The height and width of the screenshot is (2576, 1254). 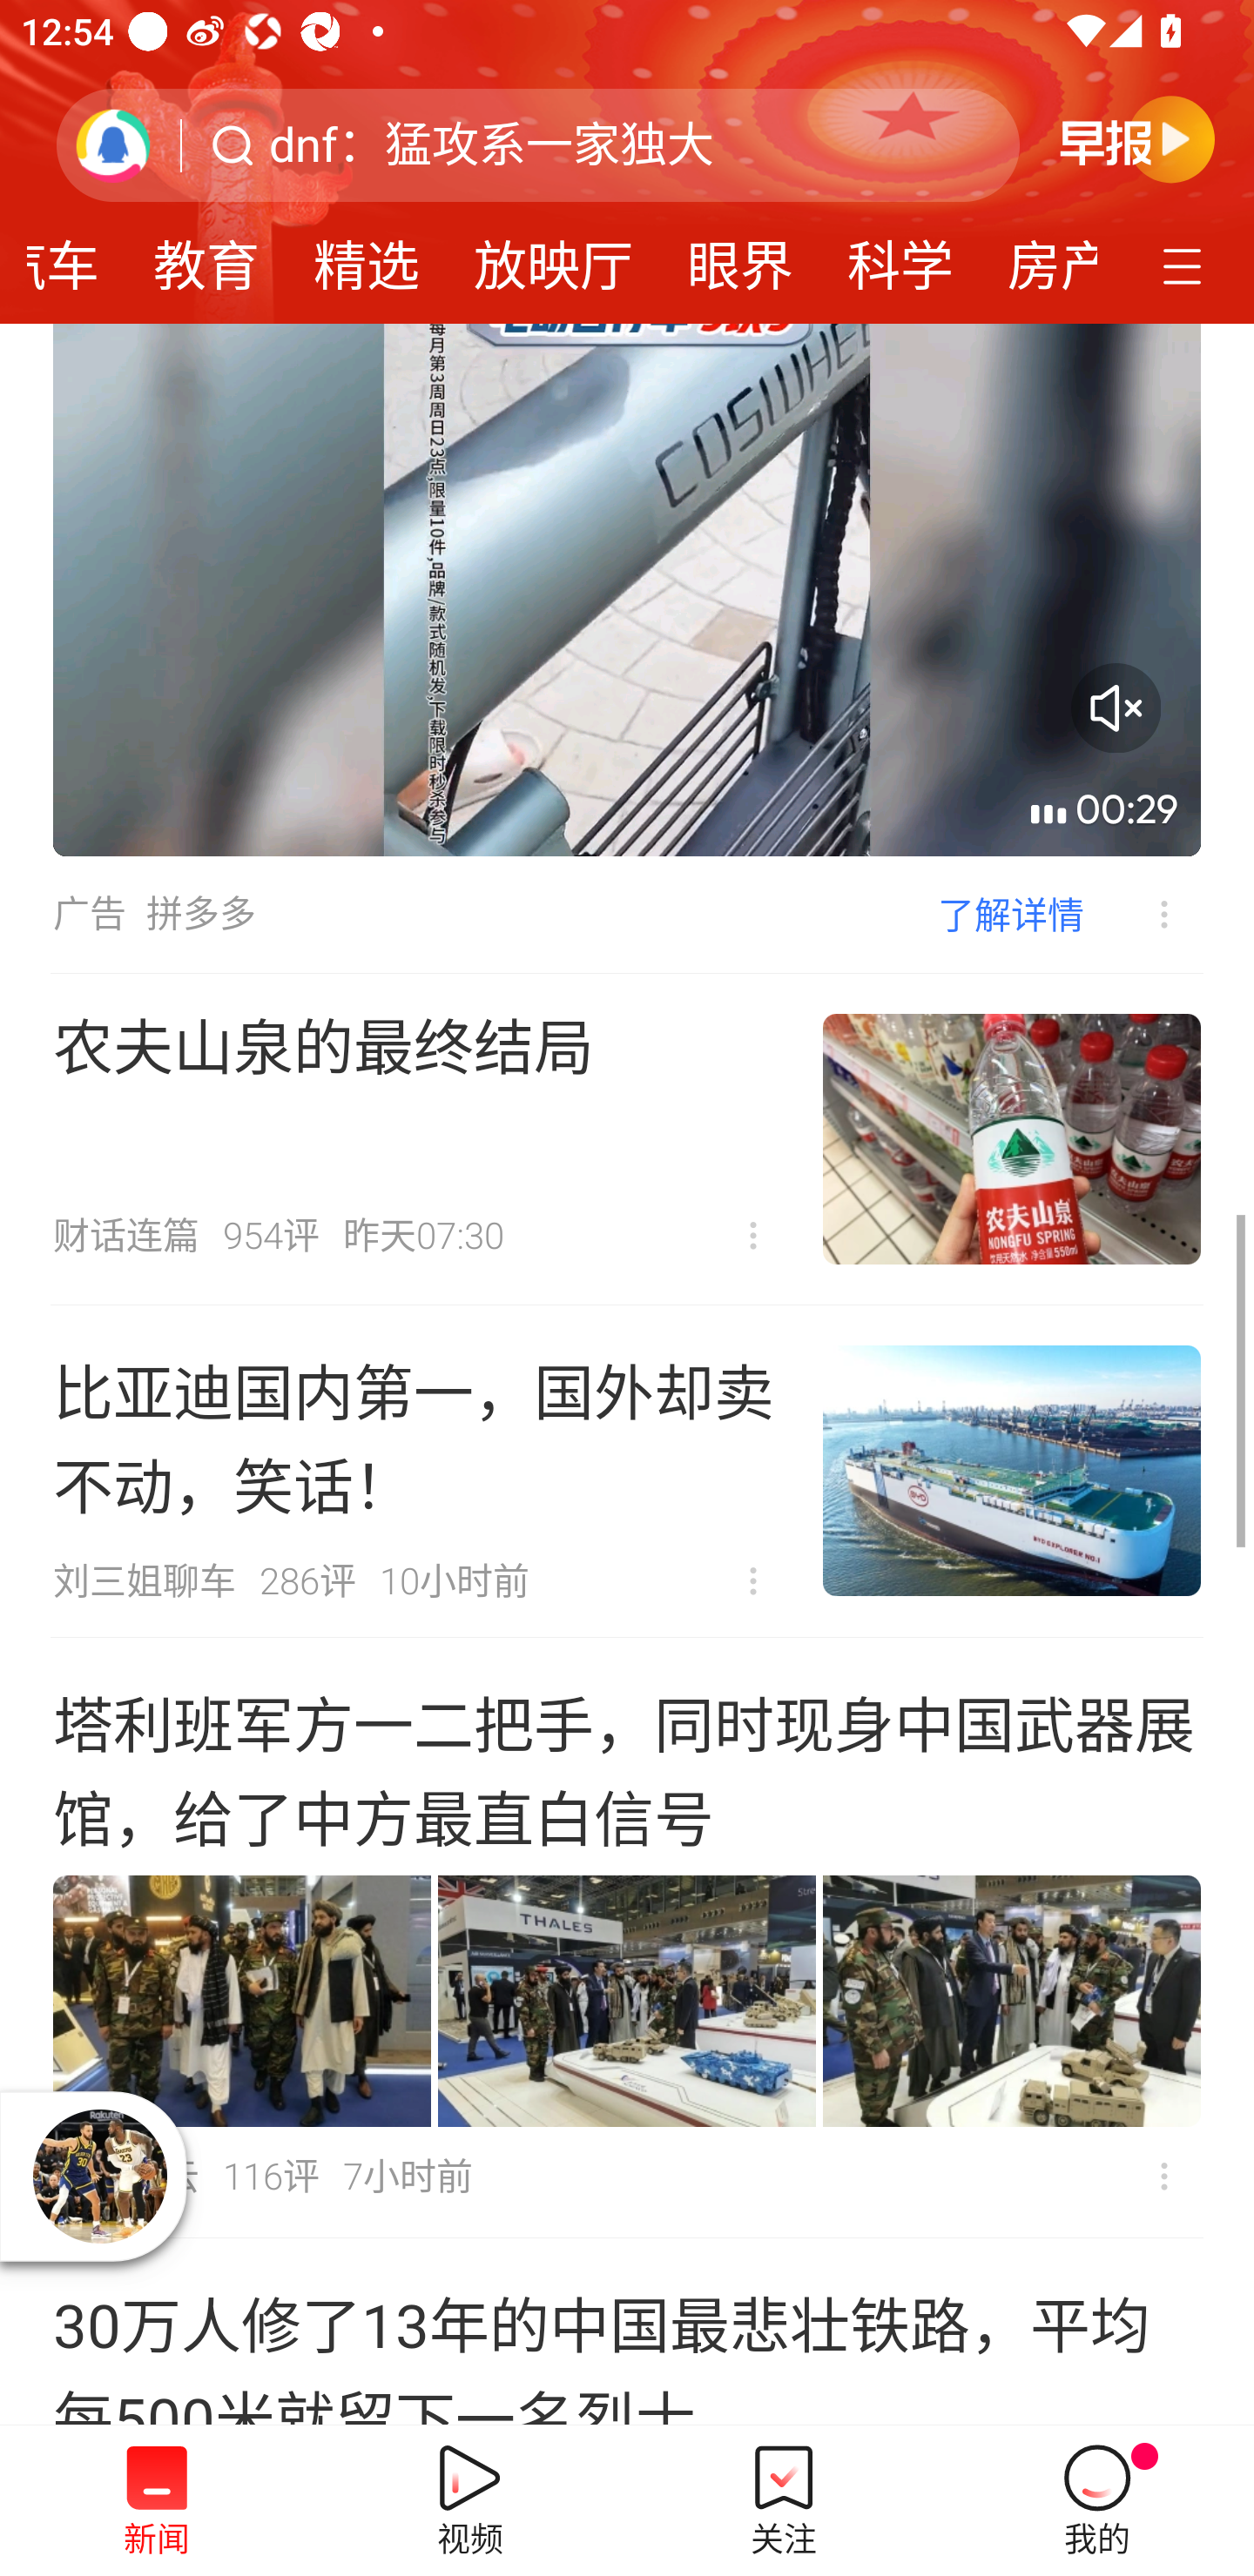 I want to click on  不感兴趣, so click(x=753, y=1581).